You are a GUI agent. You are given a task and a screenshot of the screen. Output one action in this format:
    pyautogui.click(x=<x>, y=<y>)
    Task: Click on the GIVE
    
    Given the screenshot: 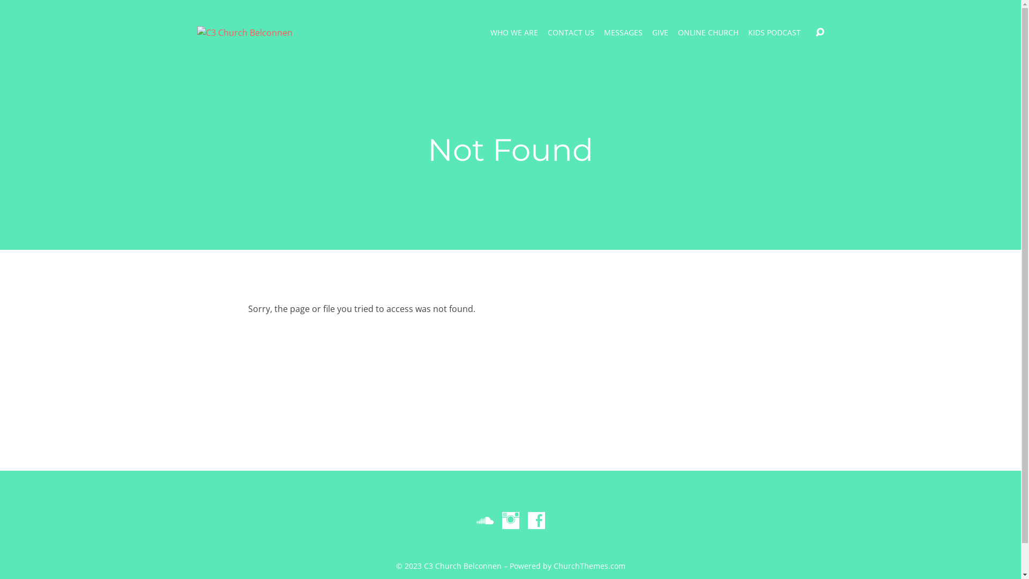 What is the action you would take?
    pyautogui.click(x=660, y=33)
    